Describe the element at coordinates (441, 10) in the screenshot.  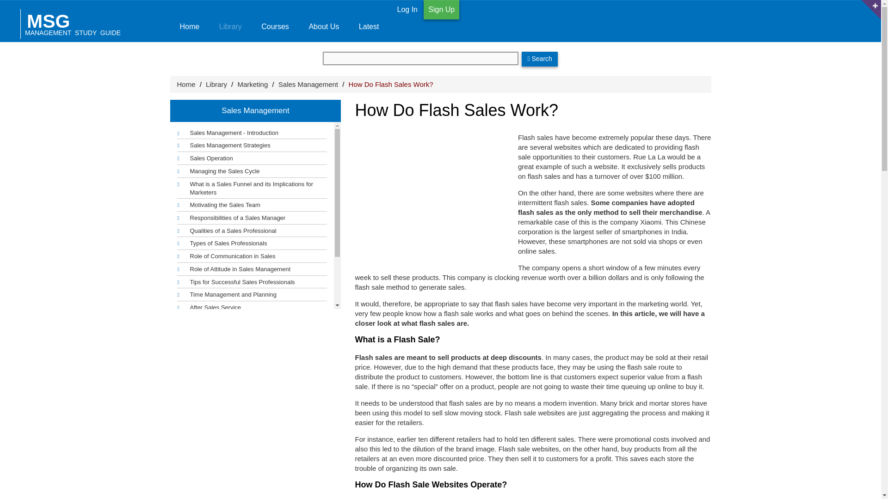
I see `Sign Up` at that location.